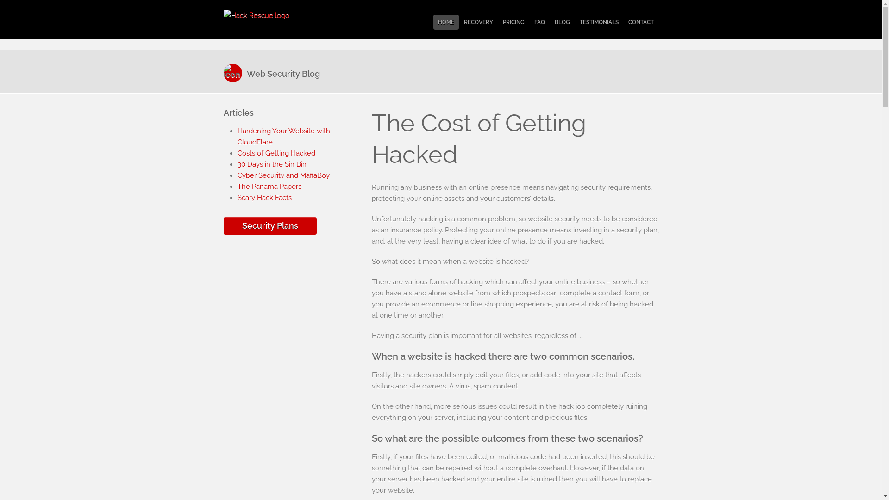  What do you see at coordinates (540, 22) in the screenshot?
I see `FAQ` at bounding box center [540, 22].